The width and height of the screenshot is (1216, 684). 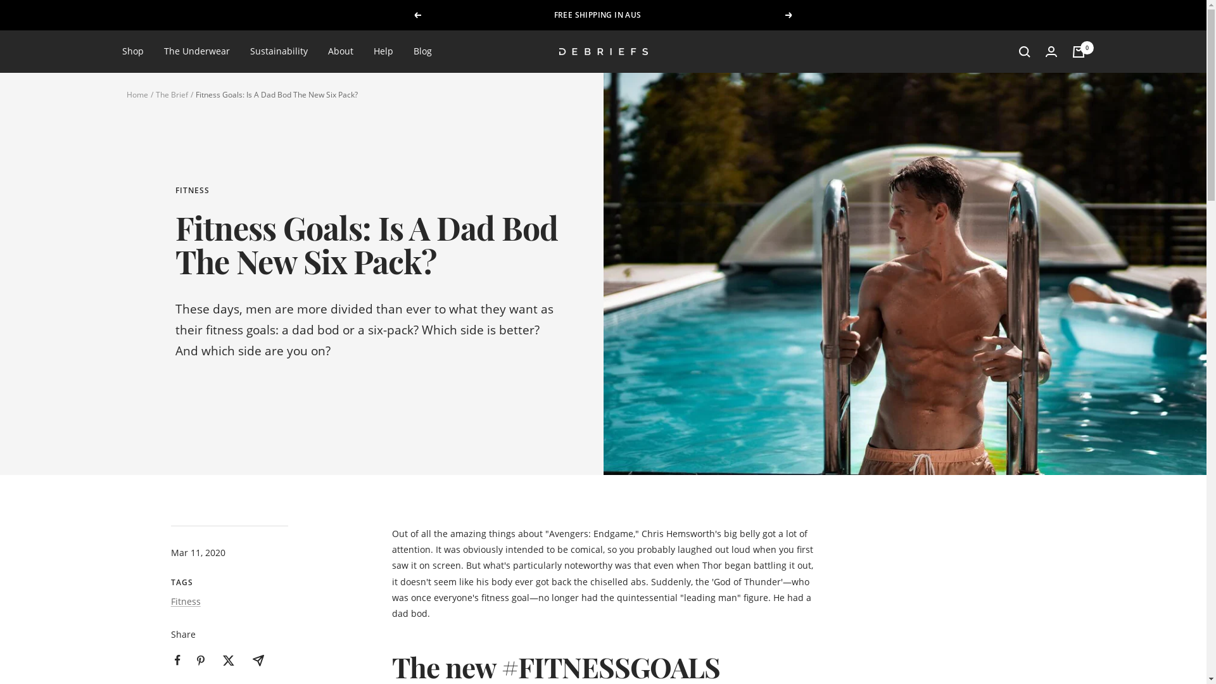 What do you see at coordinates (186, 602) in the screenshot?
I see `Fitness` at bounding box center [186, 602].